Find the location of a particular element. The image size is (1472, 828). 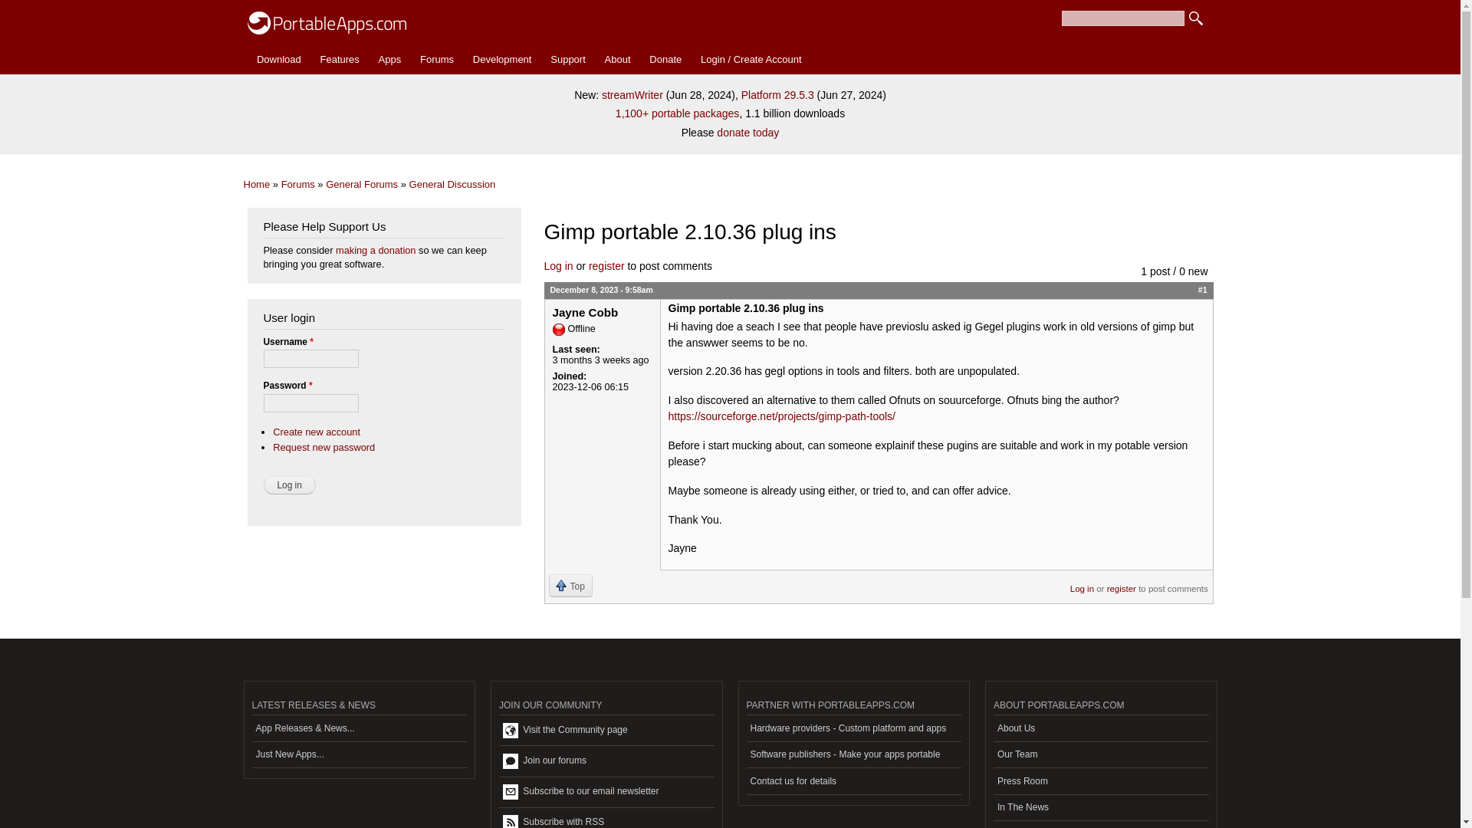

Visit the Community page is located at coordinates (606, 731).